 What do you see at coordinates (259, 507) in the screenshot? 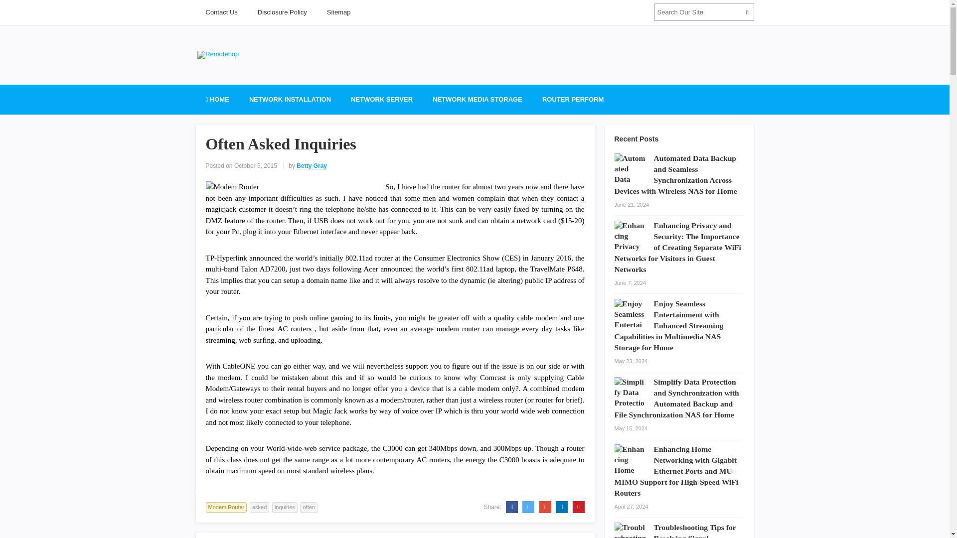
I see `asked` at bounding box center [259, 507].